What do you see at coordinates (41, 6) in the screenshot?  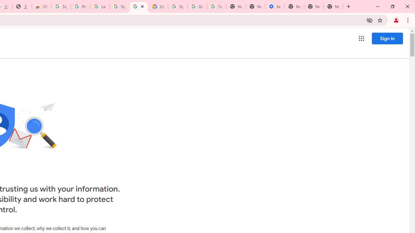 I see `Chrome Web Store - Color themes by Chrome` at bounding box center [41, 6].